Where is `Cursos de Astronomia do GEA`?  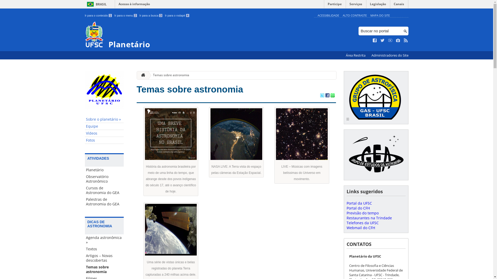 Cursos de Astronomia do GEA is located at coordinates (104, 190).